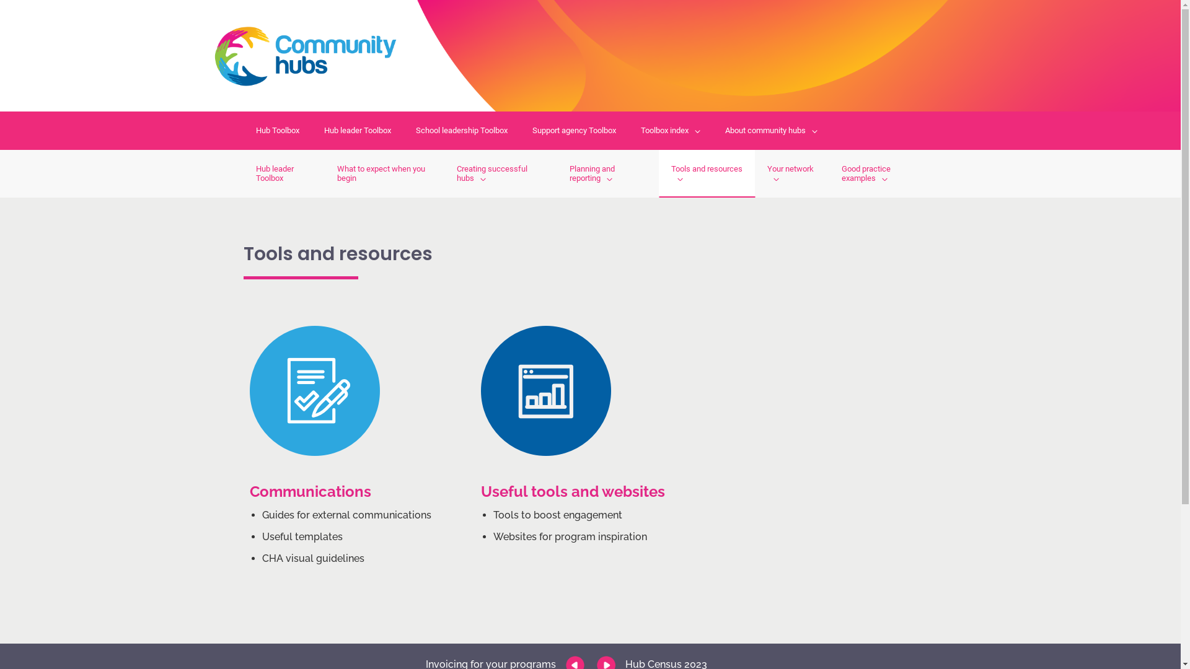  I want to click on Tools and resources, so click(707, 173).